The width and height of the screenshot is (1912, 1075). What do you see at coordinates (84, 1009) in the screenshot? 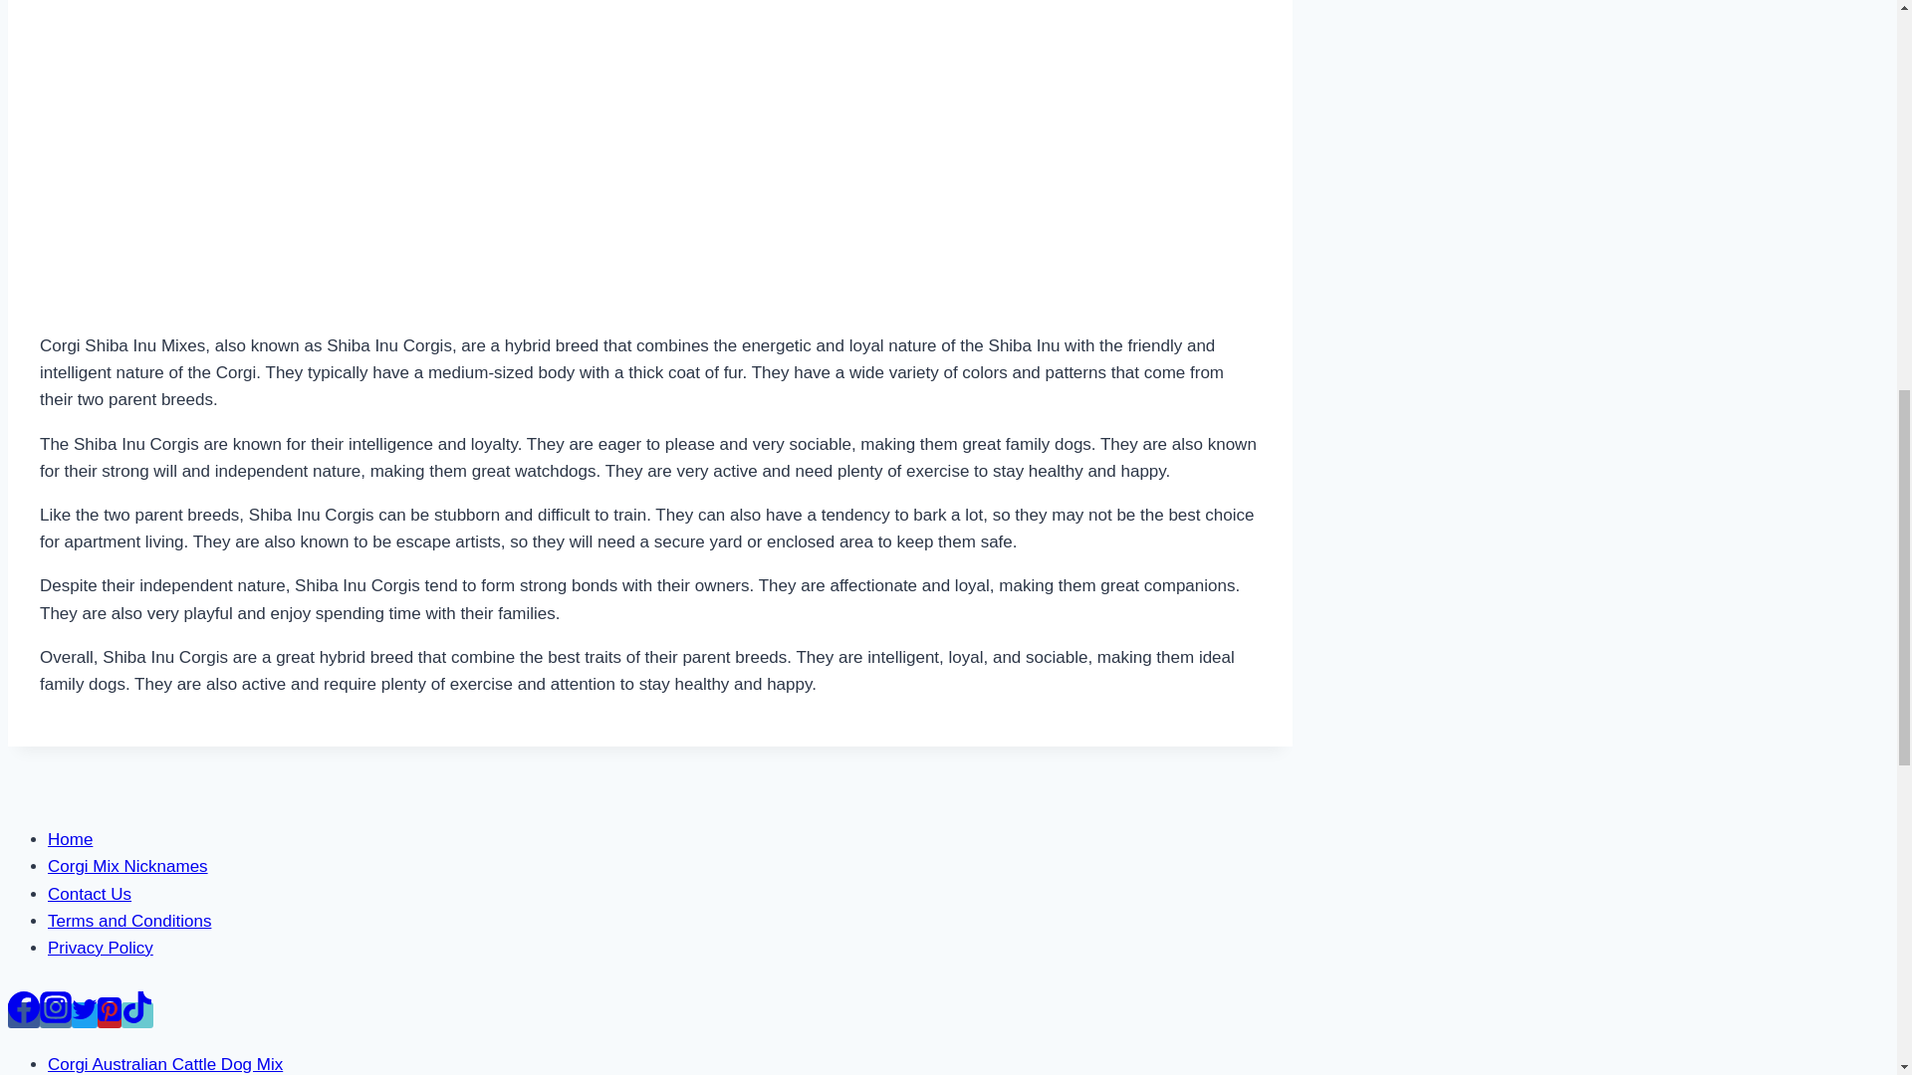
I see `Twitter` at bounding box center [84, 1009].